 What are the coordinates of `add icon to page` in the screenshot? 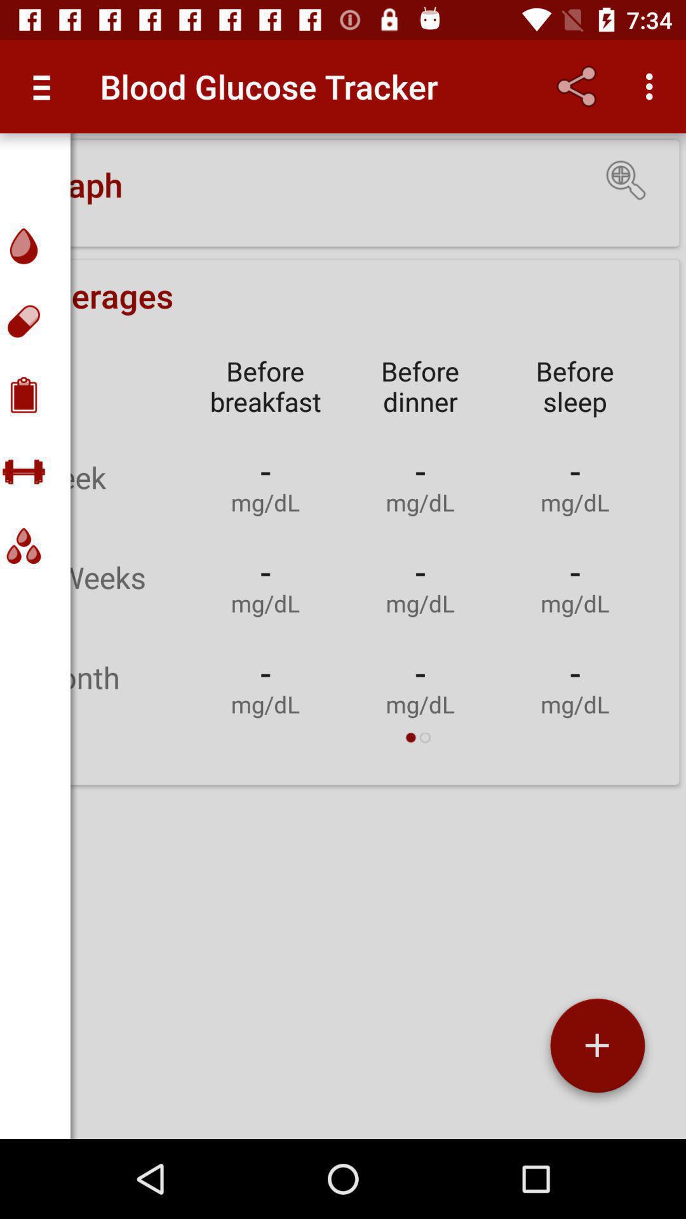 It's located at (597, 1050).